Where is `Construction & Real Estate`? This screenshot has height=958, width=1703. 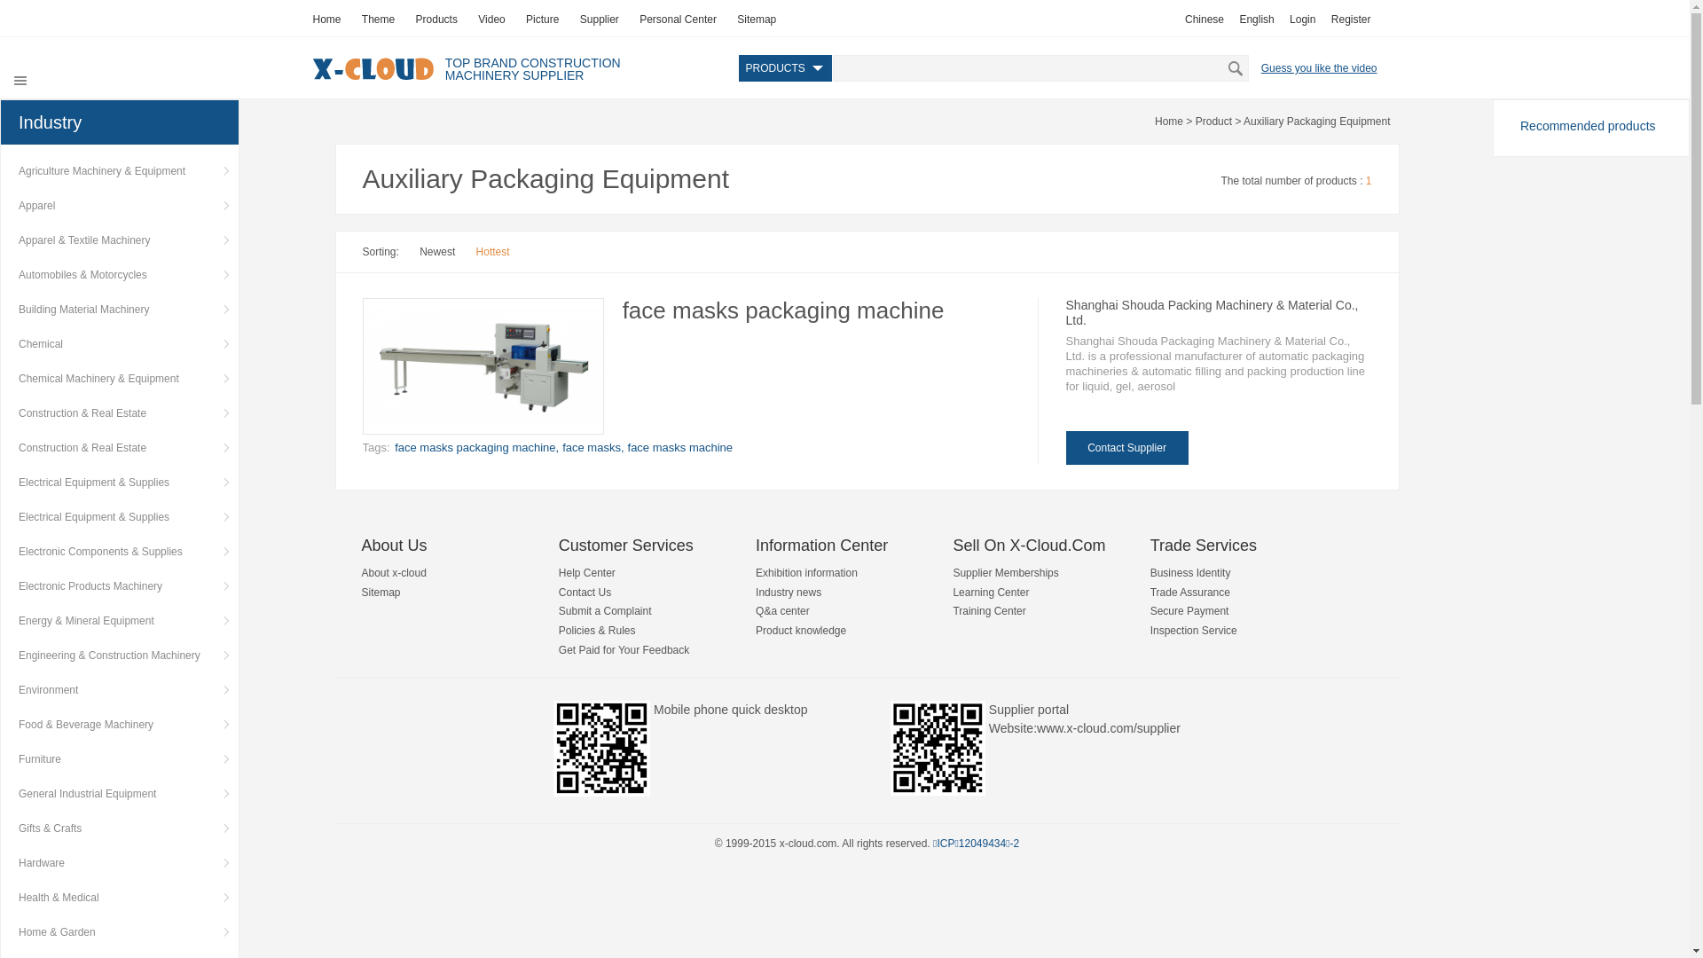 Construction & Real Estate is located at coordinates (120, 448).